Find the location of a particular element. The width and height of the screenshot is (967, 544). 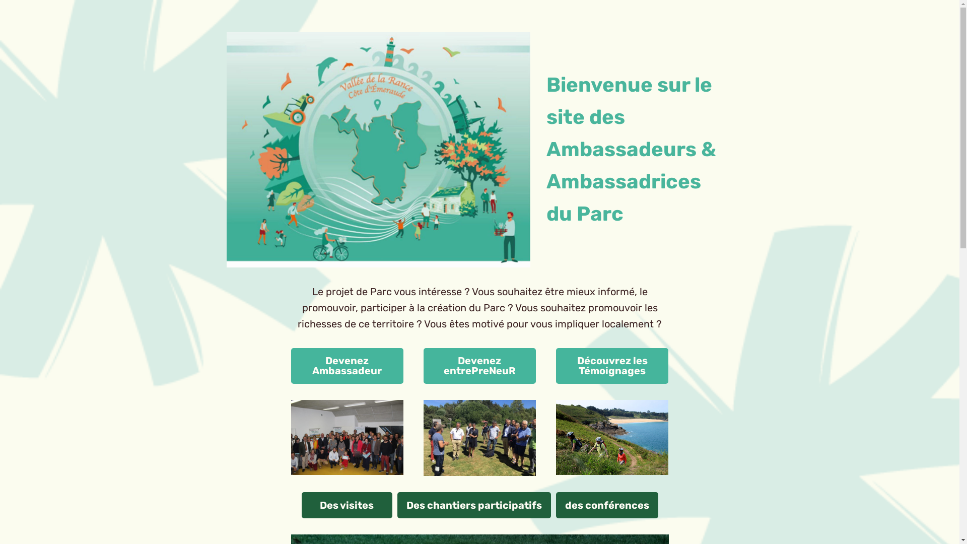

Devenez Ambassadeur is located at coordinates (348, 366).